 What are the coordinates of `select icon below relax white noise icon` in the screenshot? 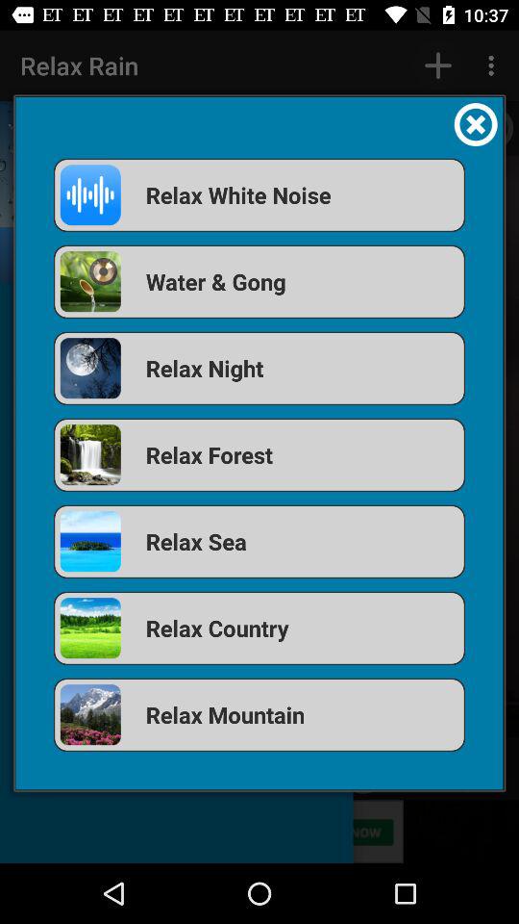 It's located at (259, 281).